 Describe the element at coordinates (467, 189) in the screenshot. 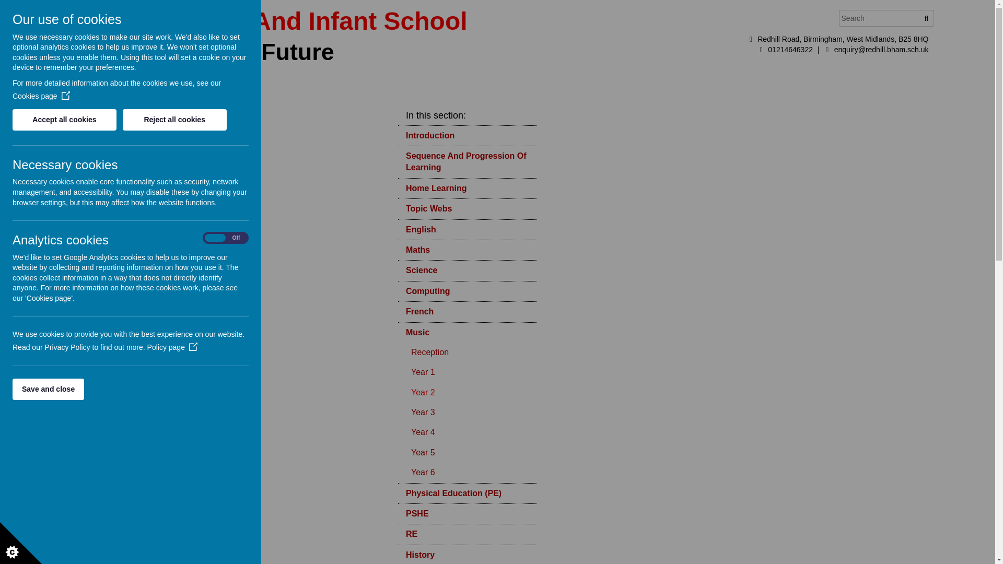

I see `Home Learning` at that location.